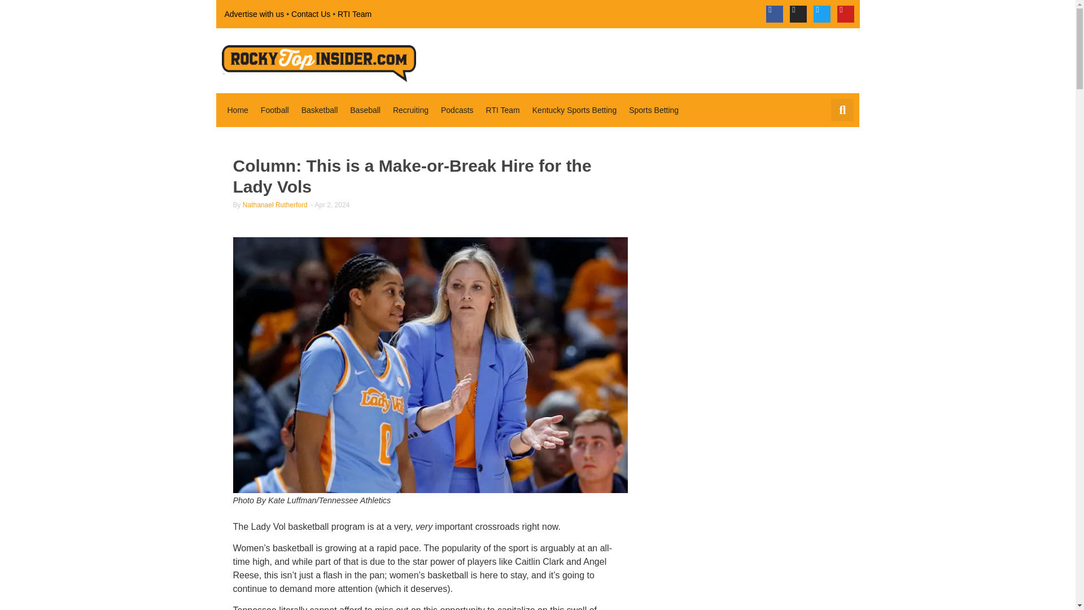  What do you see at coordinates (410, 110) in the screenshot?
I see `Recruiting` at bounding box center [410, 110].